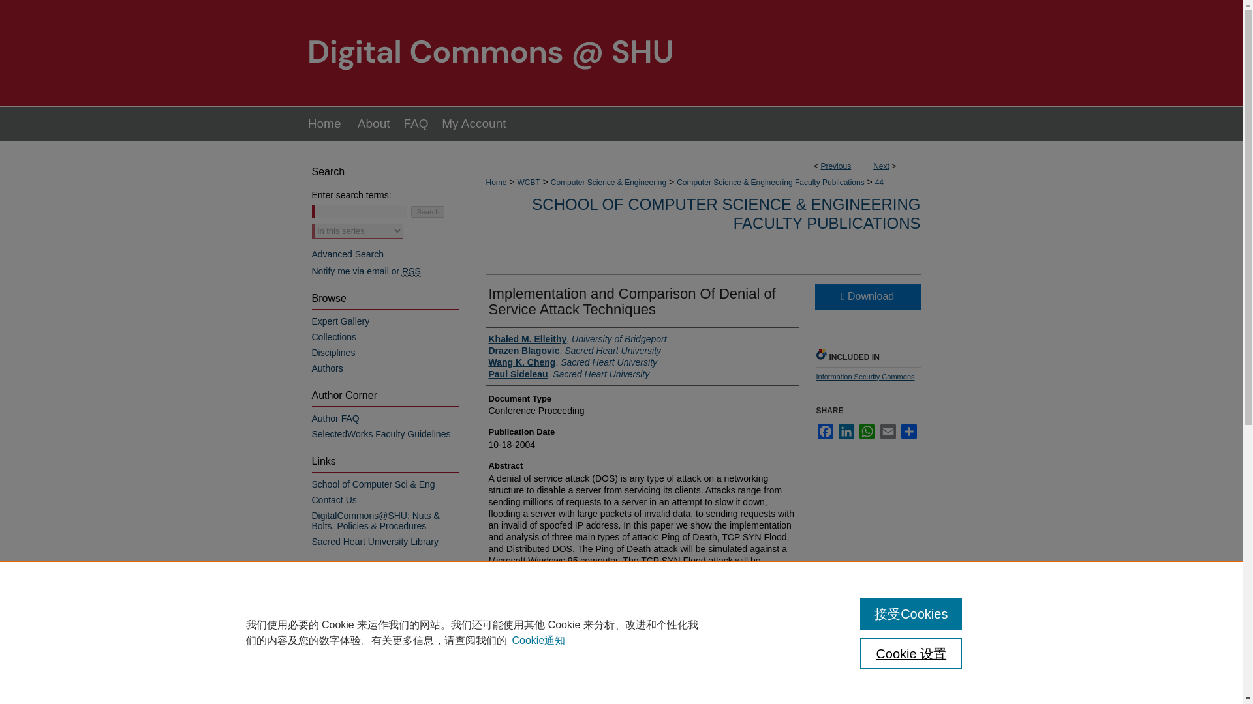 This screenshot has height=704, width=1253. Describe the element at coordinates (867, 432) in the screenshot. I see `WhatsApp` at that location.